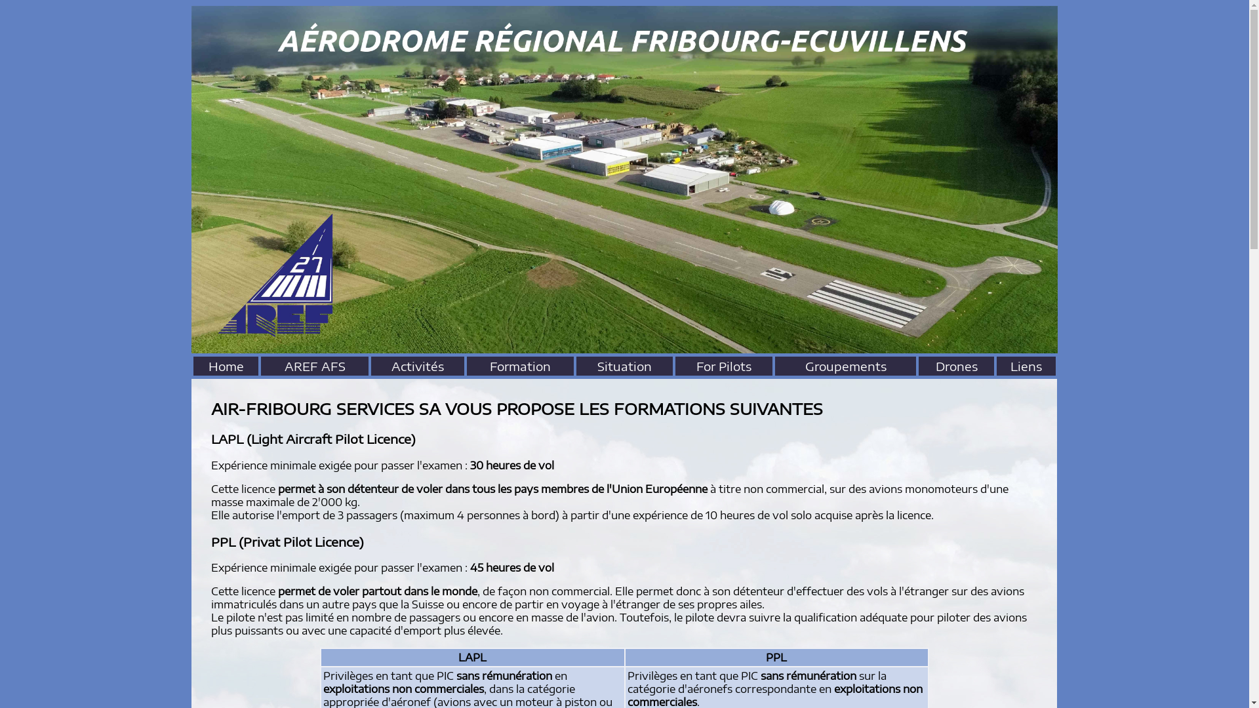 This screenshot has width=1259, height=708. What do you see at coordinates (957, 368) in the screenshot?
I see `Drones` at bounding box center [957, 368].